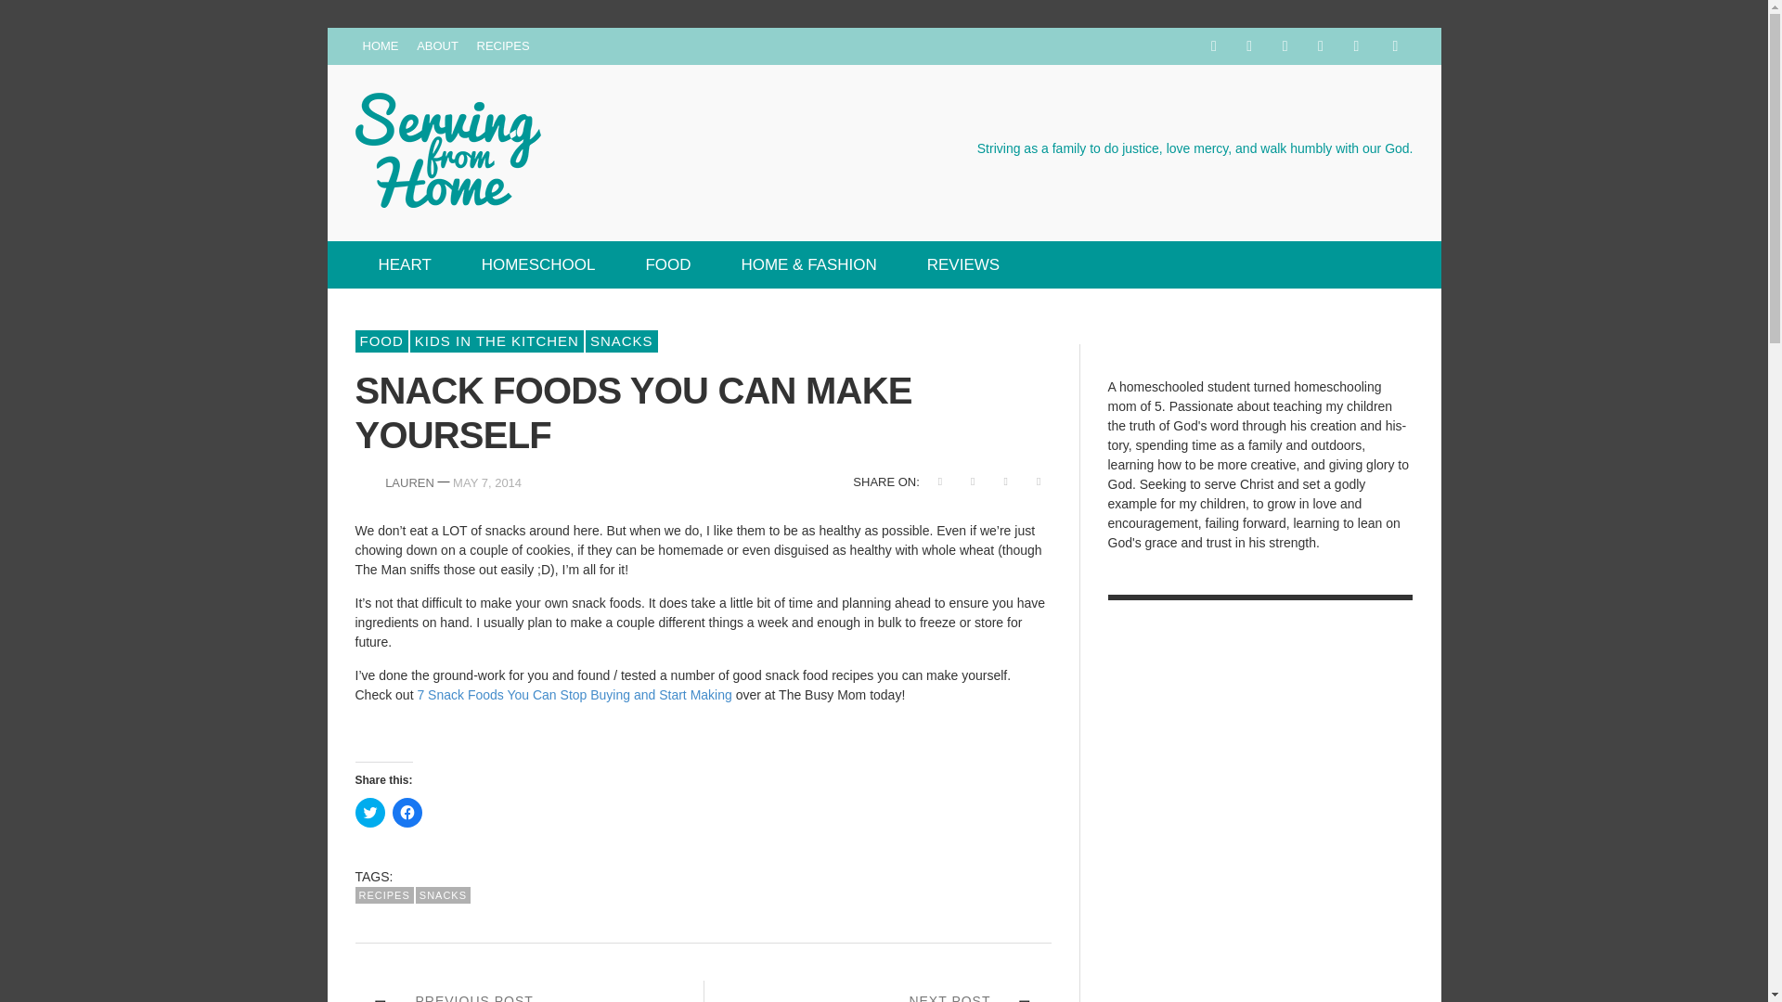 This screenshot has height=1002, width=1782. What do you see at coordinates (381, 46) in the screenshot?
I see `HOME` at bounding box center [381, 46].